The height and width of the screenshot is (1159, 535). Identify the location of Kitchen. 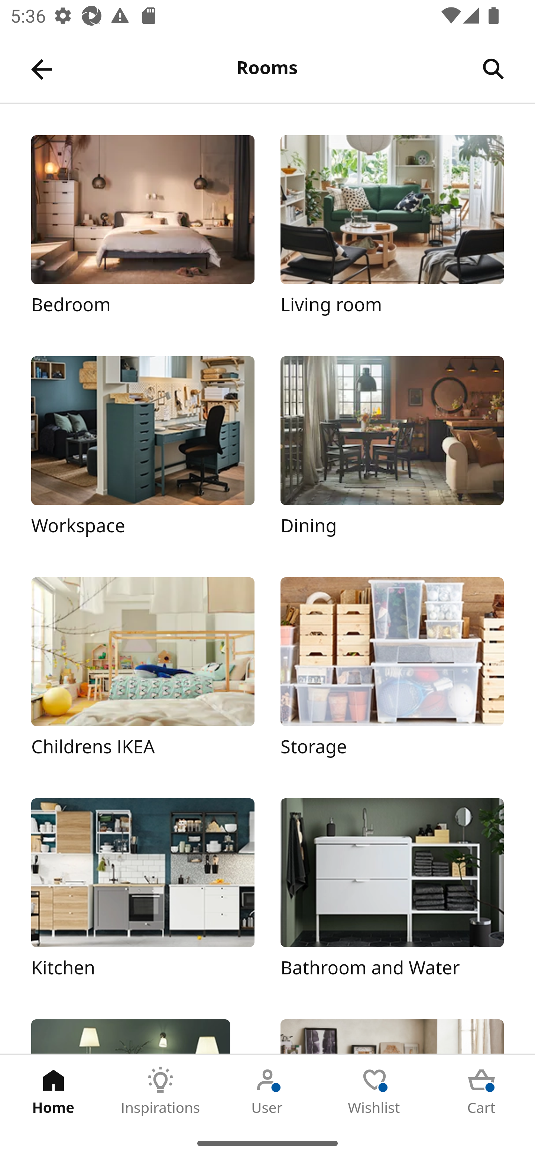
(143, 896).